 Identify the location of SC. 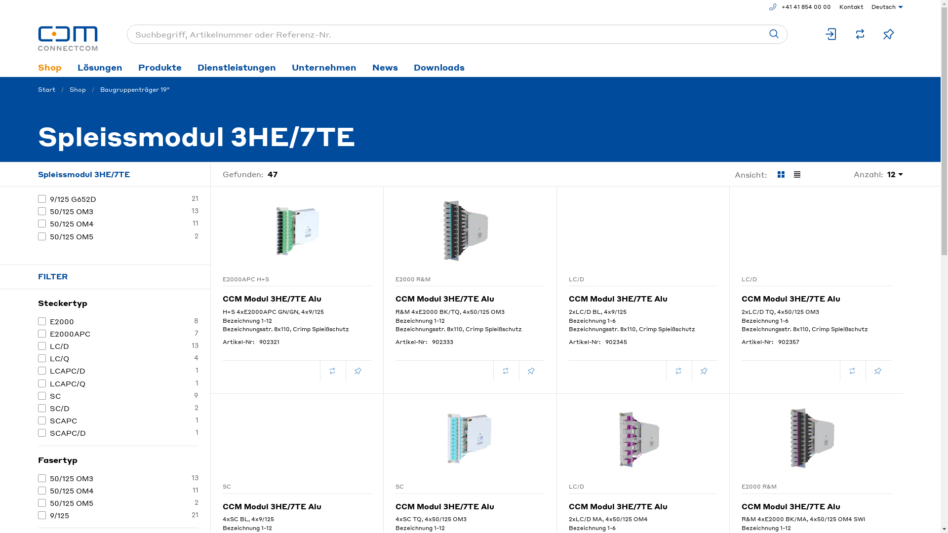
(457, 487).